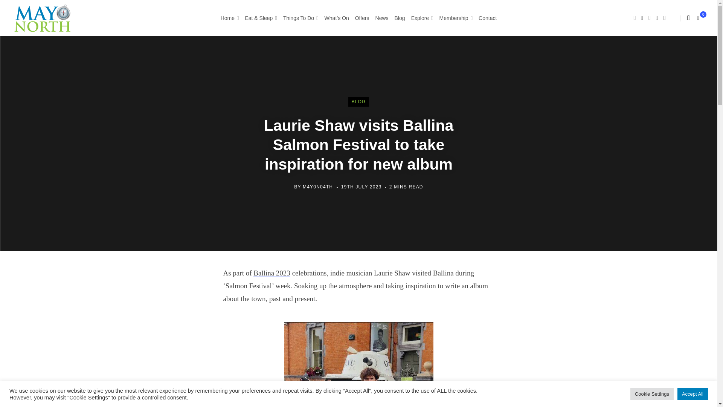  What do you see at coordinates (43, 18) in the screenshot?
I see `Visit North Mayo` at bounding box center [43, 18].